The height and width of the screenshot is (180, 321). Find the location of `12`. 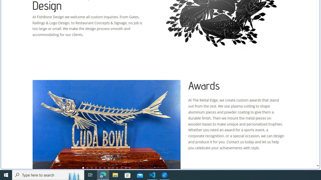

12 is located at coordinates (130, 167).